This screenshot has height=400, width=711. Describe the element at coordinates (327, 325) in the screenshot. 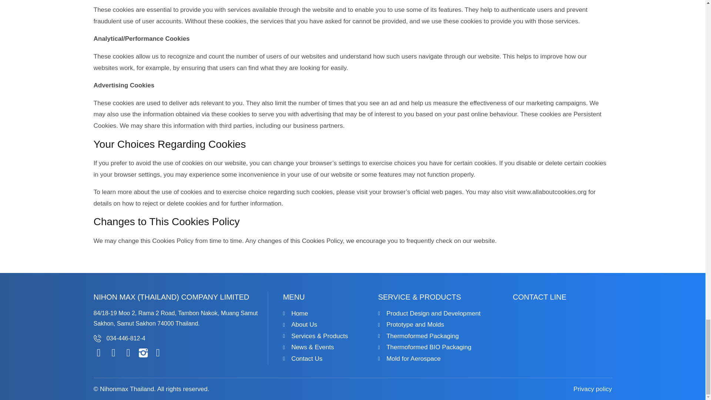

I see `About Us` at that location.